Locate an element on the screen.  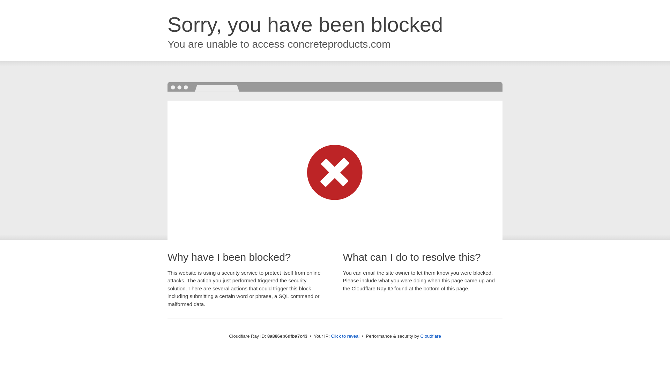
Cloudflare is located at coordinates (431, 336).